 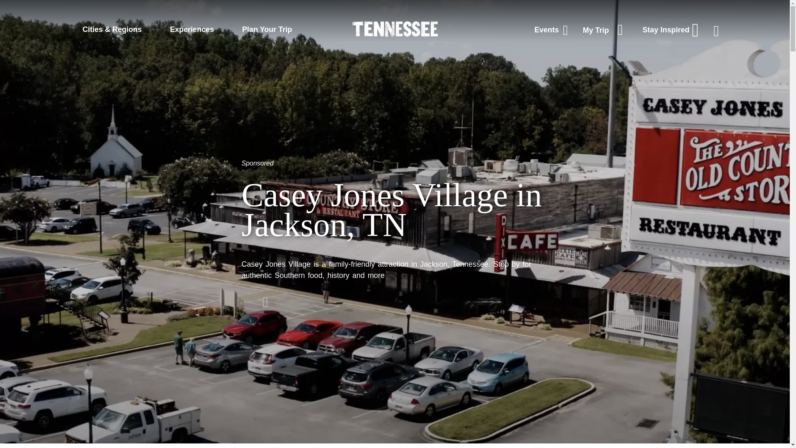 What do you see at coordinates (192, 29) in the screenshot?
I see `Experiences` at bounding box center [192, 29].